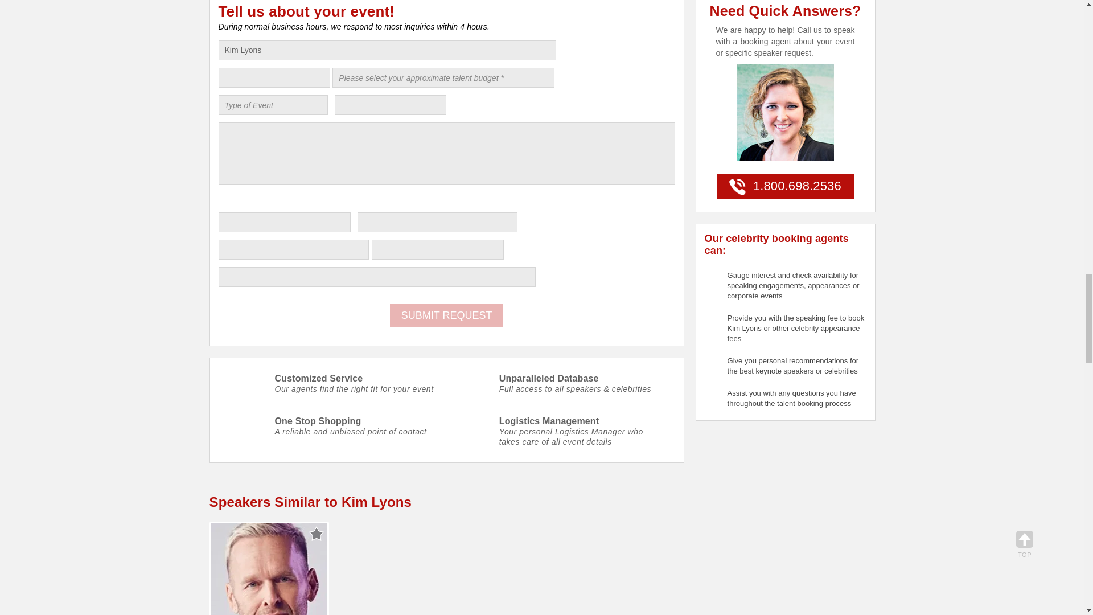  I want to click on Bob Harper, so click(269, 569).